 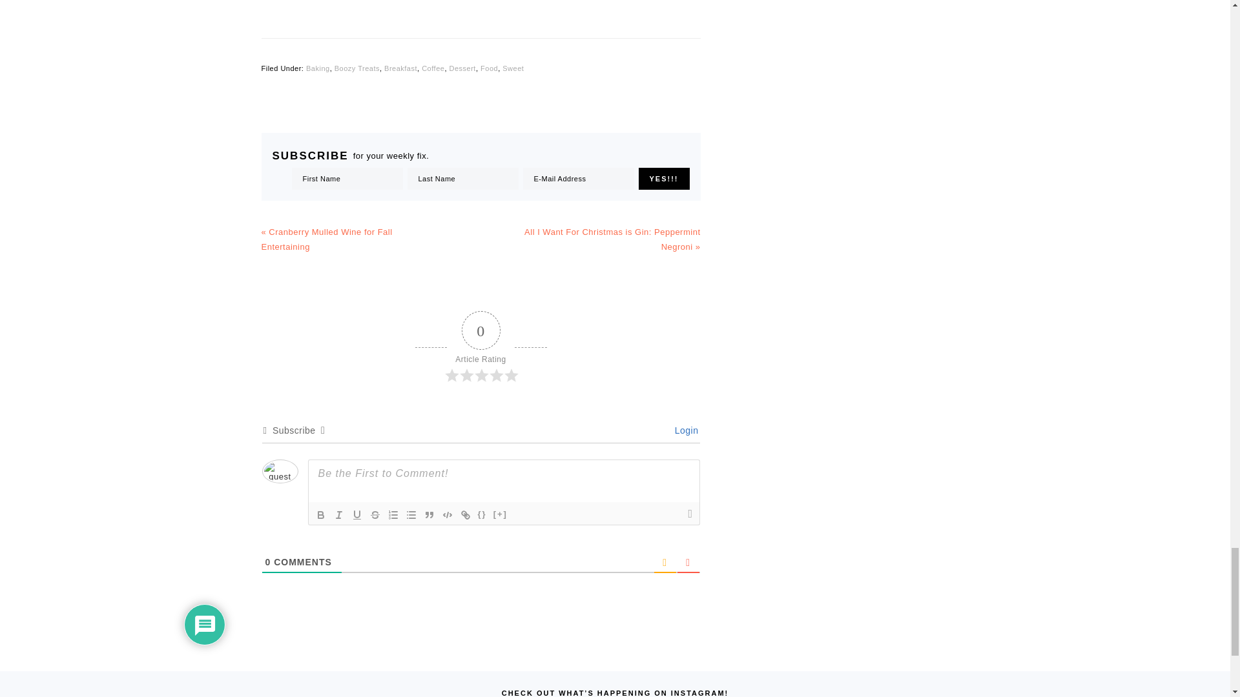 What do you see at coordinates (320, 515) in the screenshot?
I see `Bold` at bounding box center [320, 515].